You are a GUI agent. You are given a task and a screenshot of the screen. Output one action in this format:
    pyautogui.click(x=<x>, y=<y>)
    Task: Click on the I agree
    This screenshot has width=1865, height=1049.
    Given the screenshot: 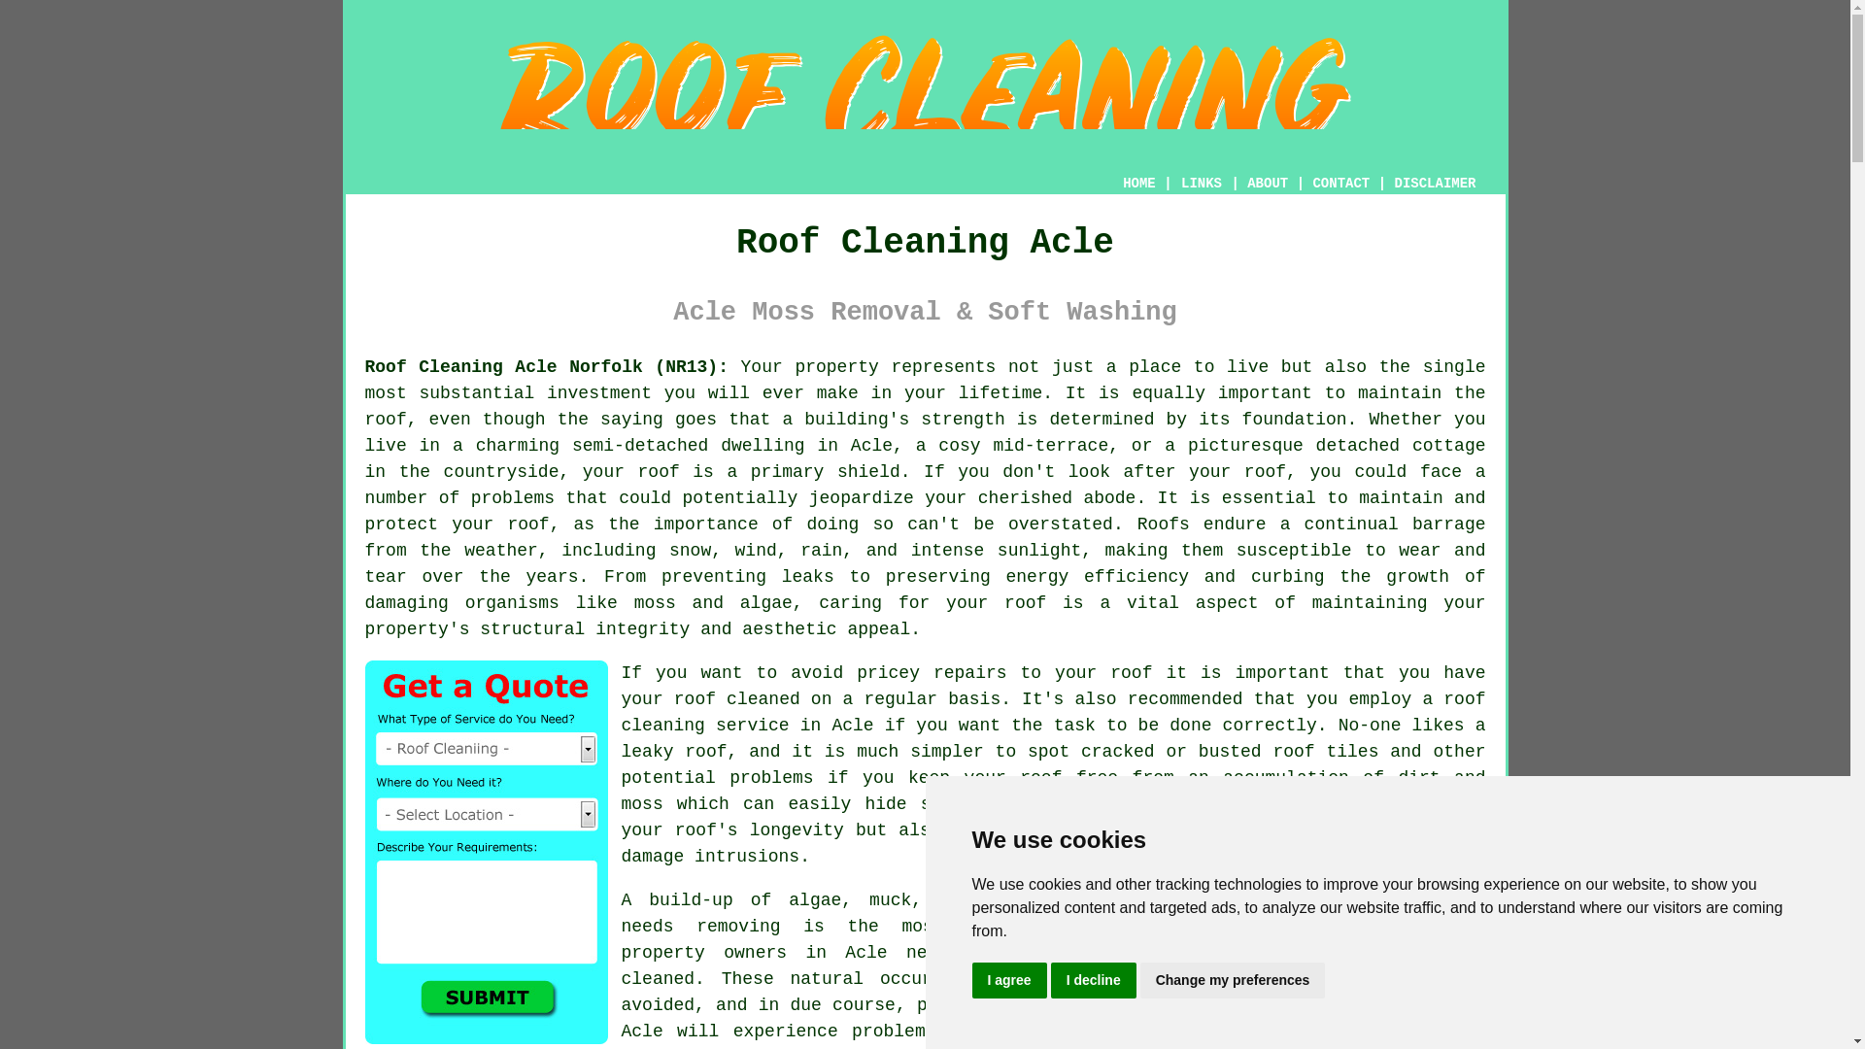 What is the action you would take?
    pyautogui.click(x=1008, y=981)
    